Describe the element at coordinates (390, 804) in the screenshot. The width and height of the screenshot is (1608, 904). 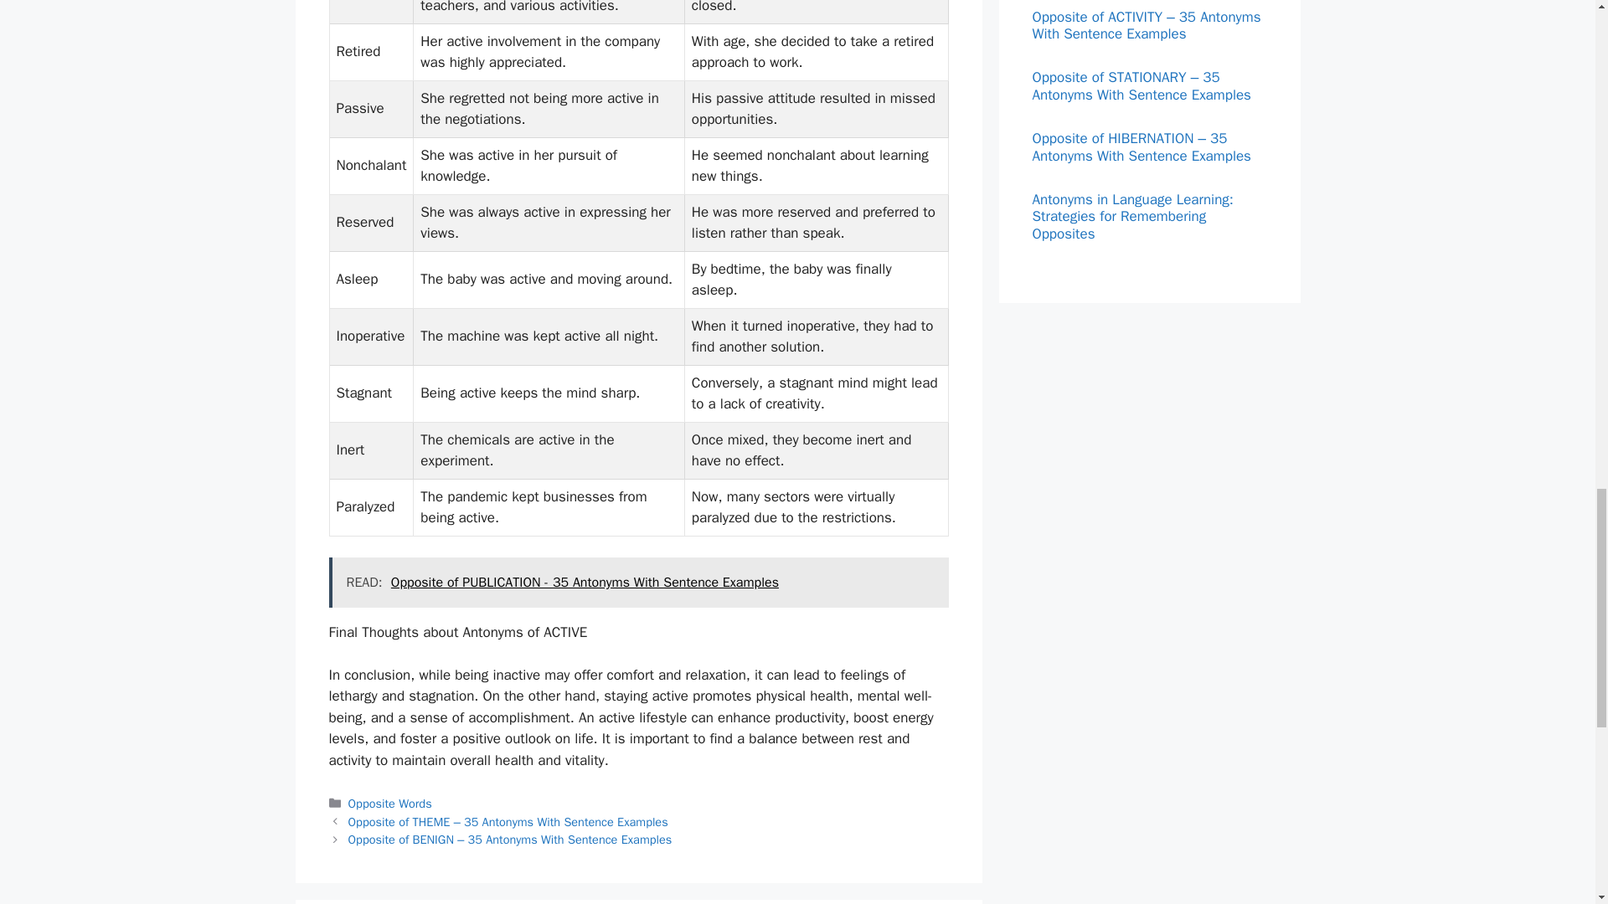
I see `Opposite Words` at that location.